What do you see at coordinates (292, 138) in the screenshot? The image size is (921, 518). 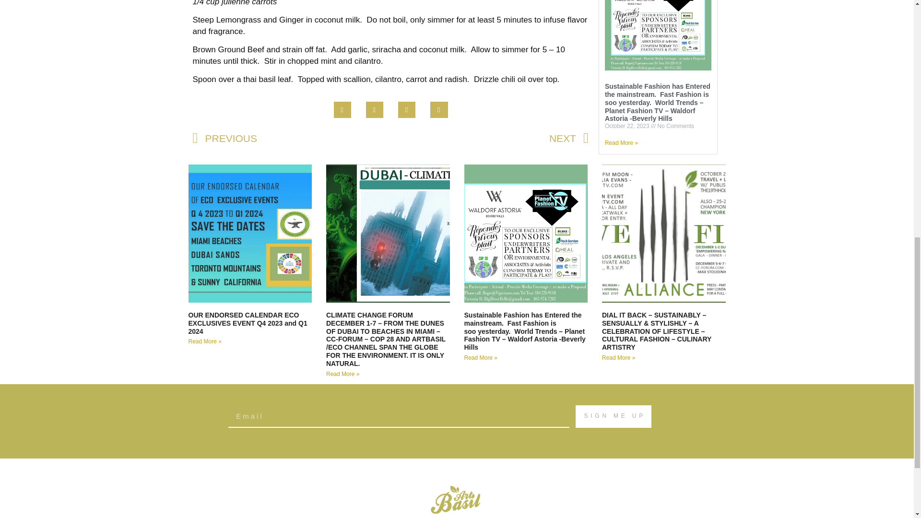 I see `PREVIOUS` at bounding box center [292, 138].